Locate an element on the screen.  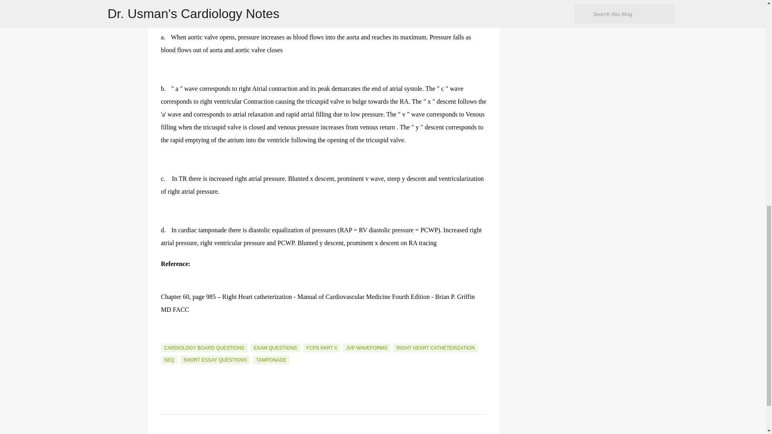
SEQ is located at coordinates (169, 360).